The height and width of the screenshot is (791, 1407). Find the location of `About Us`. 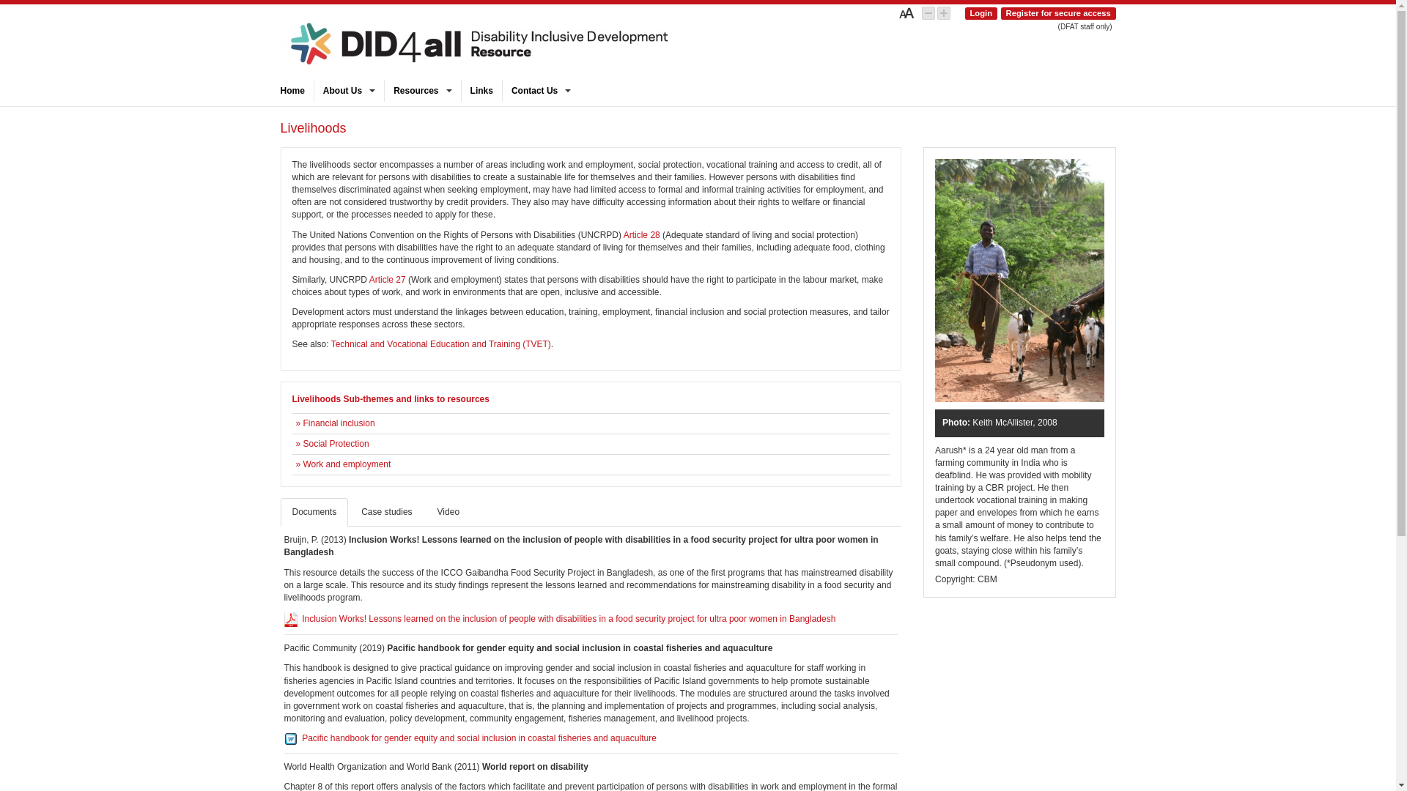

About Us is located at coordinates (349, 91).